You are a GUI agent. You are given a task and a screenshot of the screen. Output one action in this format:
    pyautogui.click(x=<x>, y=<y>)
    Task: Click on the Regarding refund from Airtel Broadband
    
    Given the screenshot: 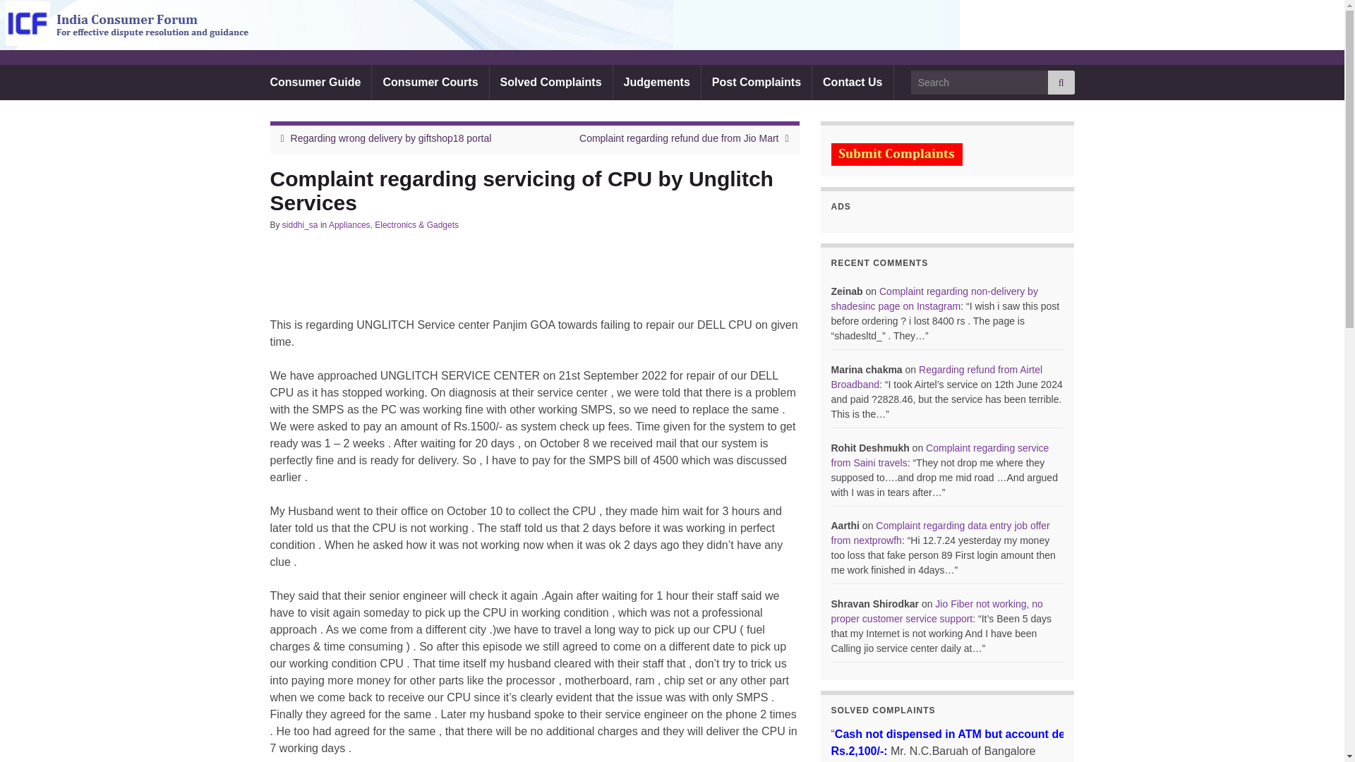 What is the action you would take?
    pyautogui.click(x=937, y=377)
    